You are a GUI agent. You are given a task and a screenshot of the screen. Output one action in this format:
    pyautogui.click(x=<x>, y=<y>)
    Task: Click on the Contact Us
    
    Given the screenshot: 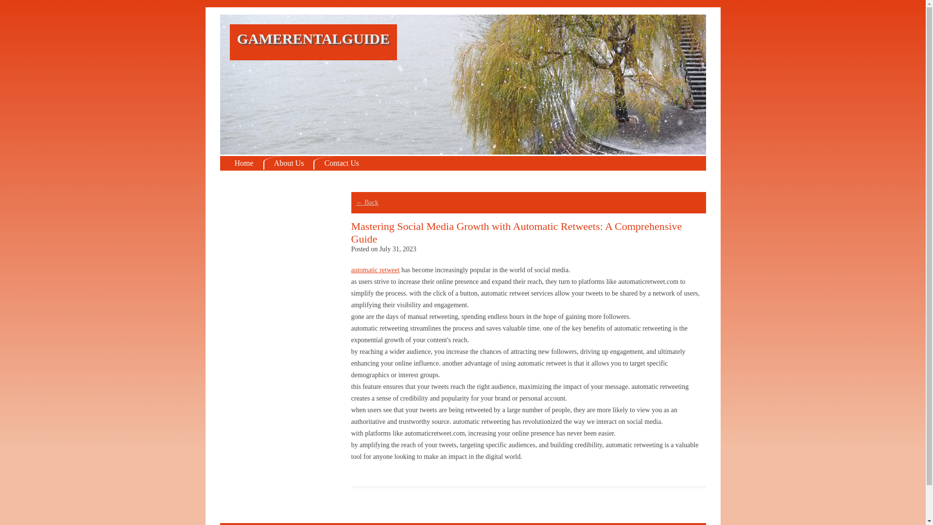 What is the action you would take?
    pyautogui.click(x=341, y=162)
    